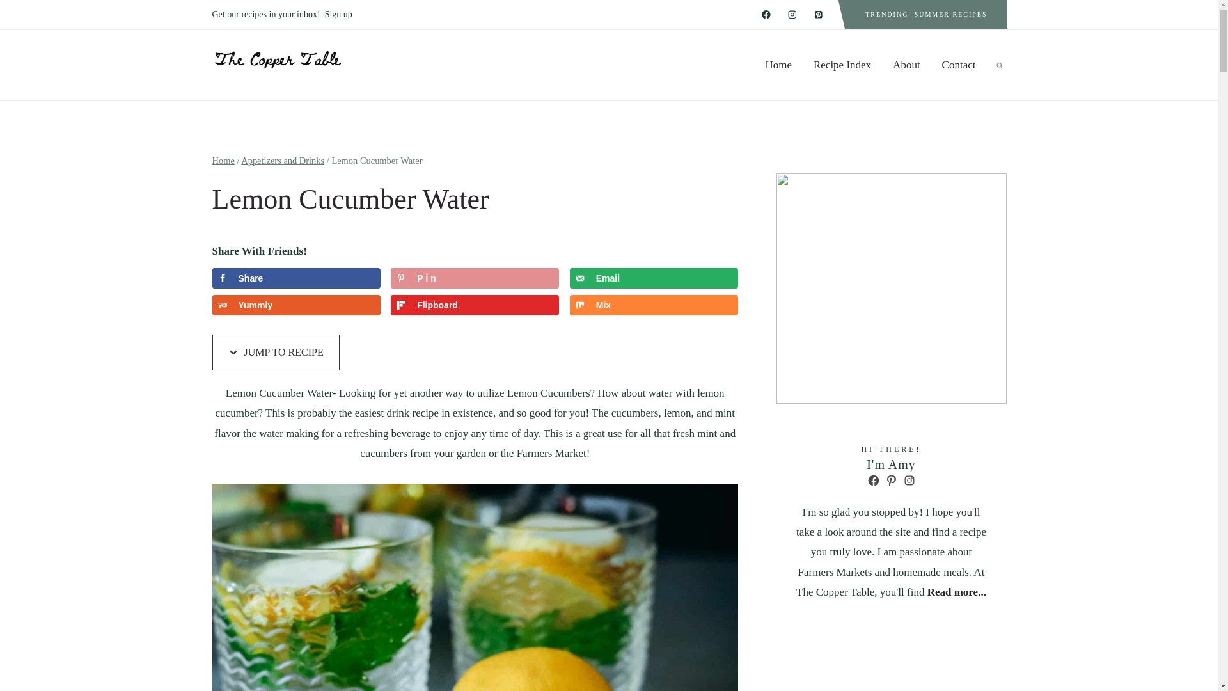 The height and width of the screenshot is (691, 1228). I want to click on Home, so click(778, 65).